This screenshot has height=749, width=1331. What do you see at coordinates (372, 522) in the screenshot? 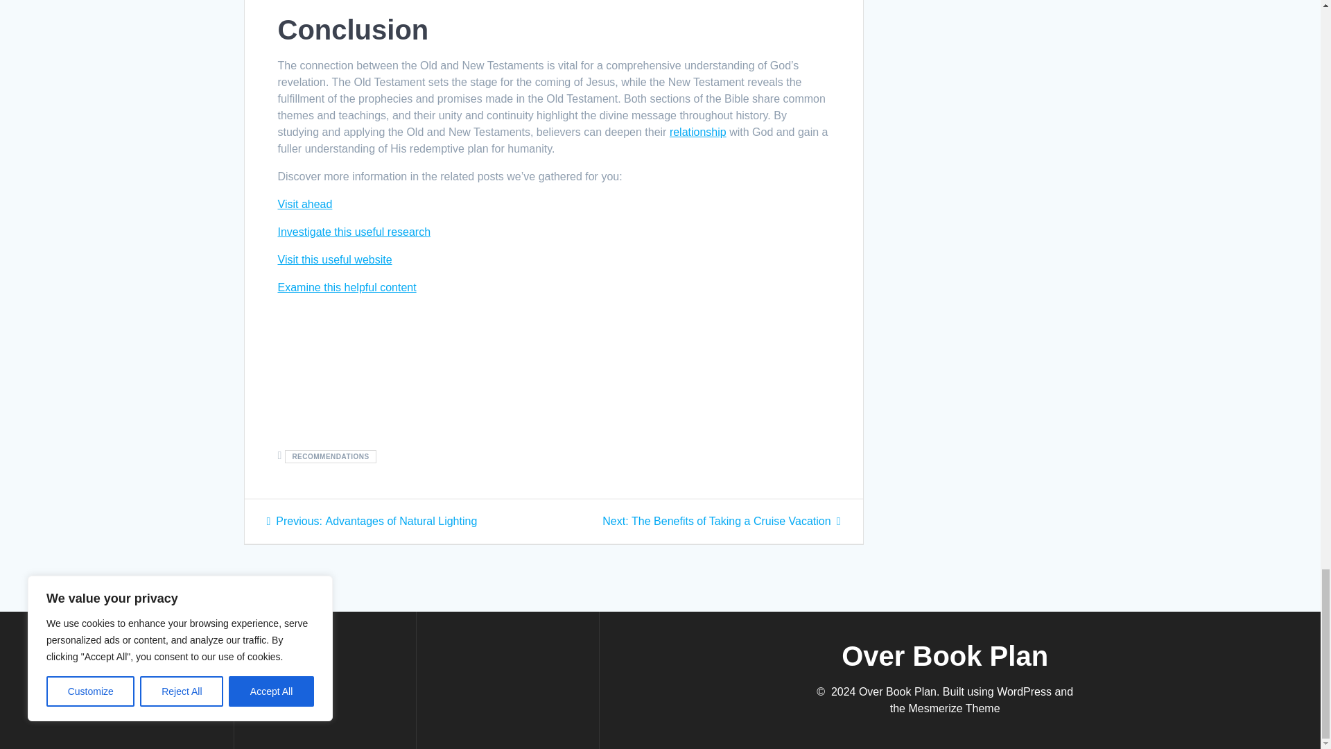
I see `Visit ahead` at bounding box center [372, 522].